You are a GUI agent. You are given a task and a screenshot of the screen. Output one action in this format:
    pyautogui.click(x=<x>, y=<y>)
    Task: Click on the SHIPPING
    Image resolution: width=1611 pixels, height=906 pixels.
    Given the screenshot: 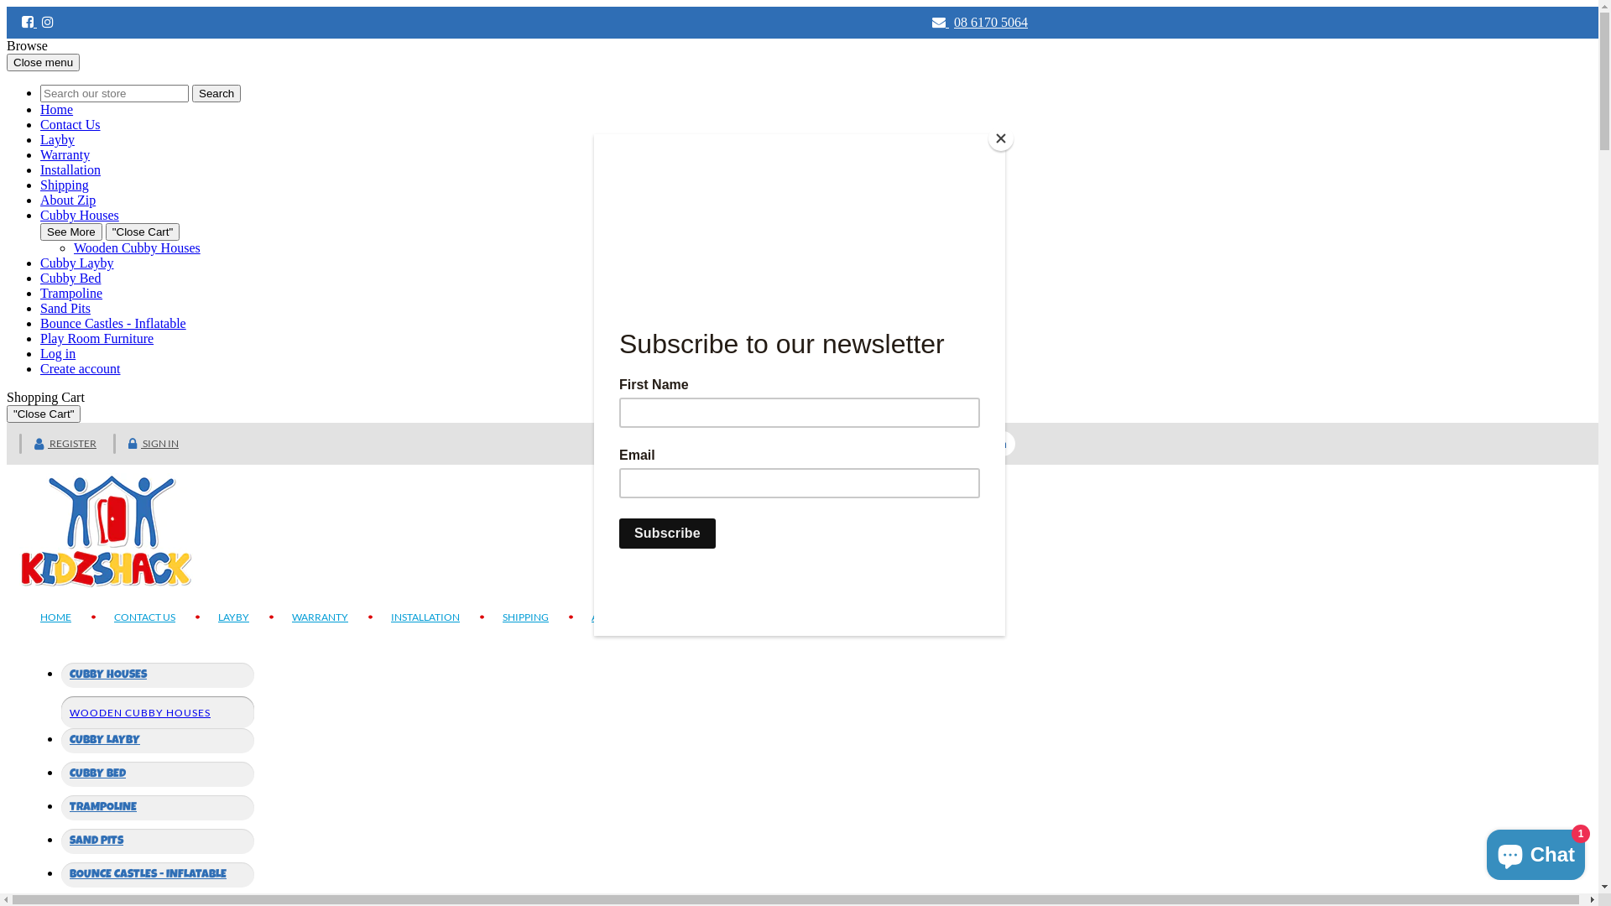 What is the action you would take?
    pyautogui.click(x=525, y=617)
    